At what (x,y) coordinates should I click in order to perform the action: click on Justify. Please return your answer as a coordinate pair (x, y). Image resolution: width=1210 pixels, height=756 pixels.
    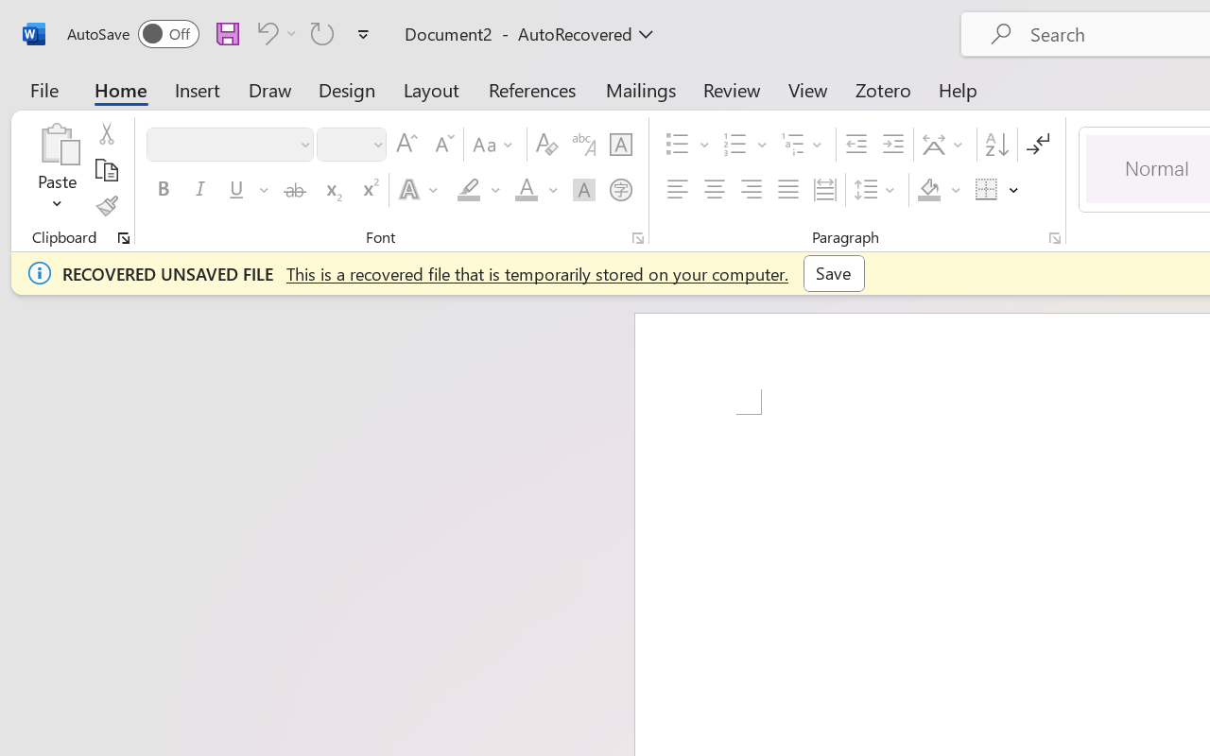
    Looking at the image, I should click on (788, 190).